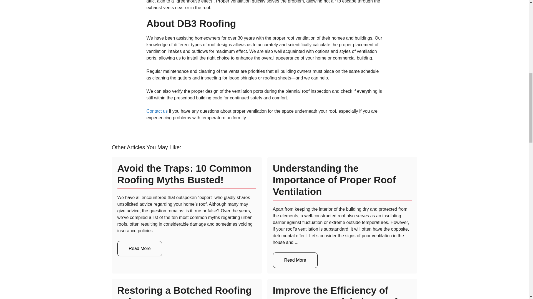 Image resolution: width=533 pixels, height=299 pixels. Describe the element at coordinates (139, 249) in the screenshot. I see `Read More` at that location.